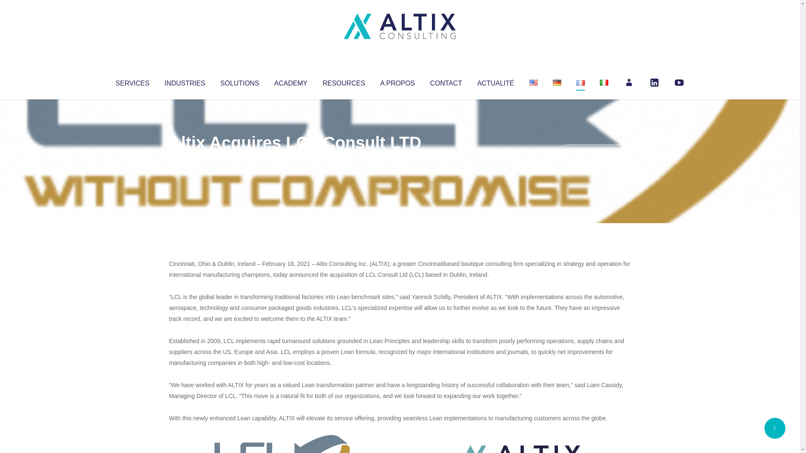 This screenshot has height=453, width=806. Describe the element at coordinates (132, 81) in the screenshot. I see `SERVICES` at that location.